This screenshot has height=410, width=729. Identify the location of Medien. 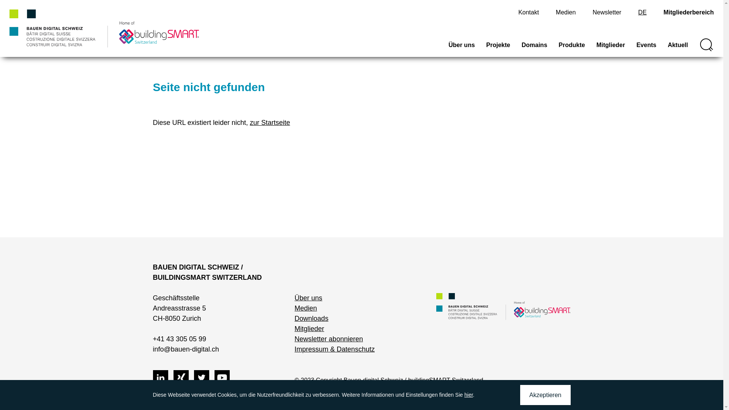
(566, 12).